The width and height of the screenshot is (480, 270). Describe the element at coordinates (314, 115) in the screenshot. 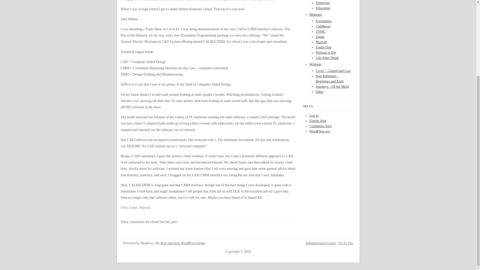

I see `Log in` at that location.